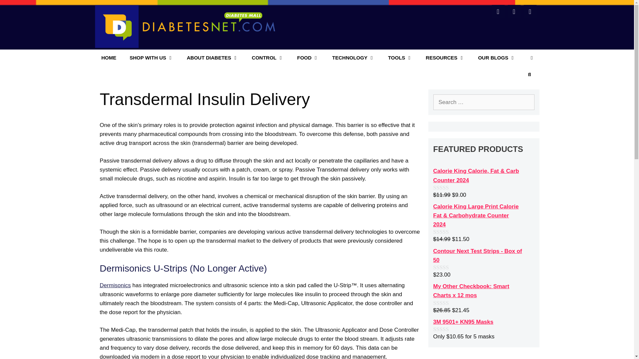 The height and width of the screenshot is (359, 639). Describe the element at coordinates (448, 187) in the screenshot. I see `Not yet rated` at that location.